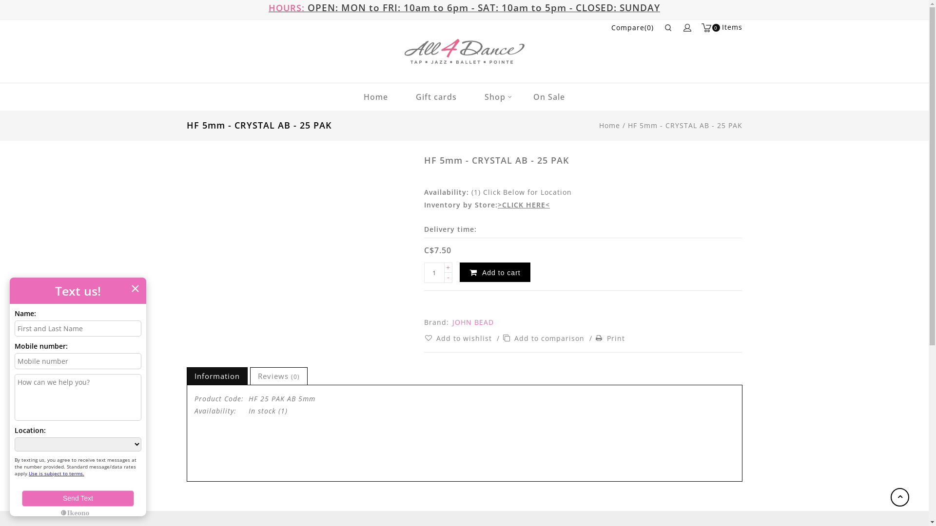  What do you see at coordinates (633, 28) in the screenshot?
I see `Compare(0)` at bounding box center [633, 28].